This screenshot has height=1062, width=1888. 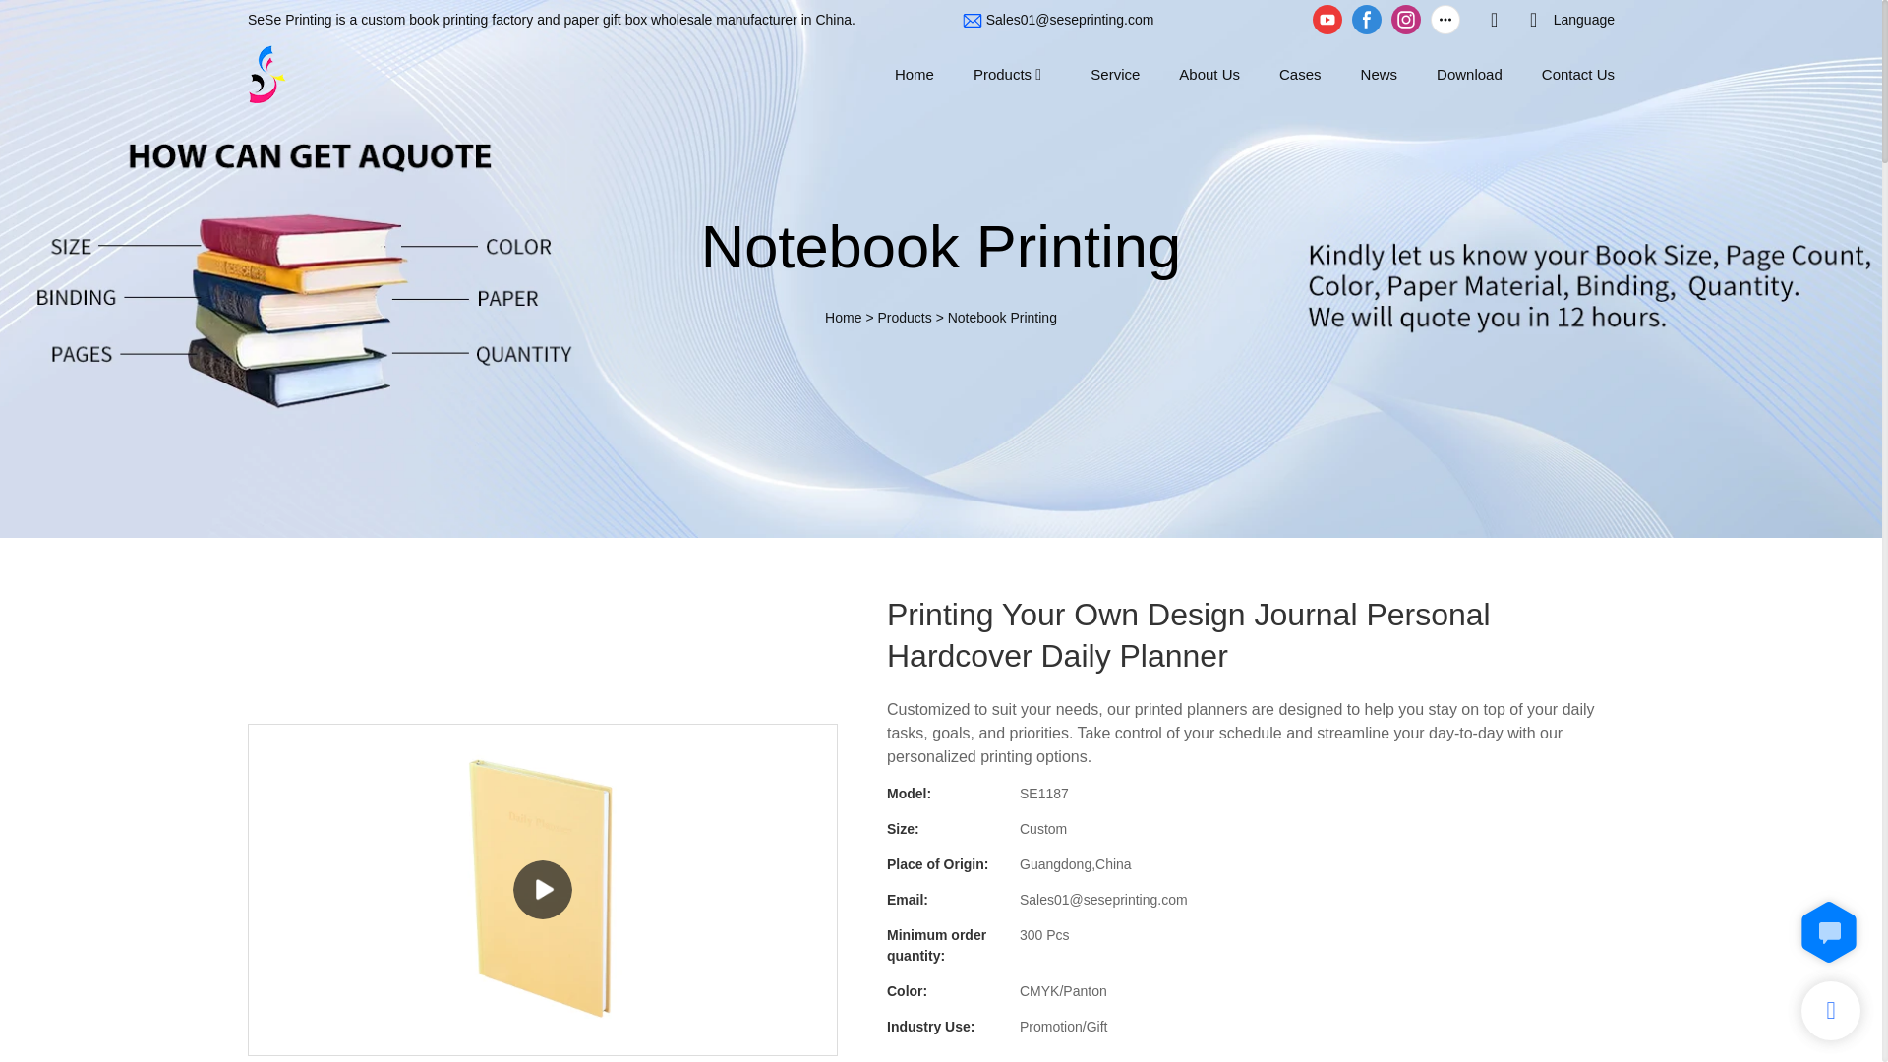 What do you see at coordinates (1002, 73) in the screenshot?
I see `Products` at bounding box center [1002, 73].